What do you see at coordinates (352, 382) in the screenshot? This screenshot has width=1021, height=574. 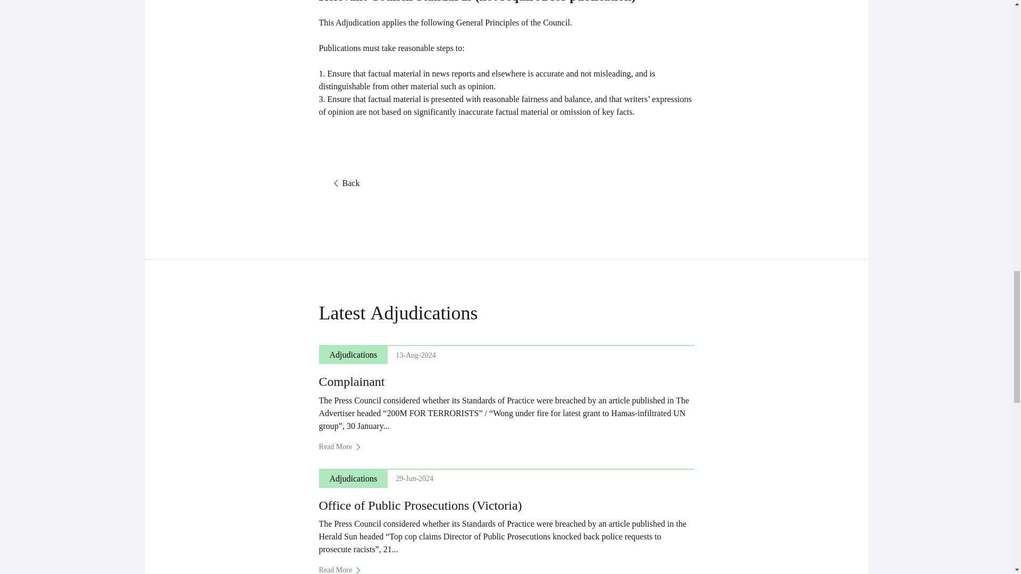 I see `Complainant` at bounding box center [352, 382].